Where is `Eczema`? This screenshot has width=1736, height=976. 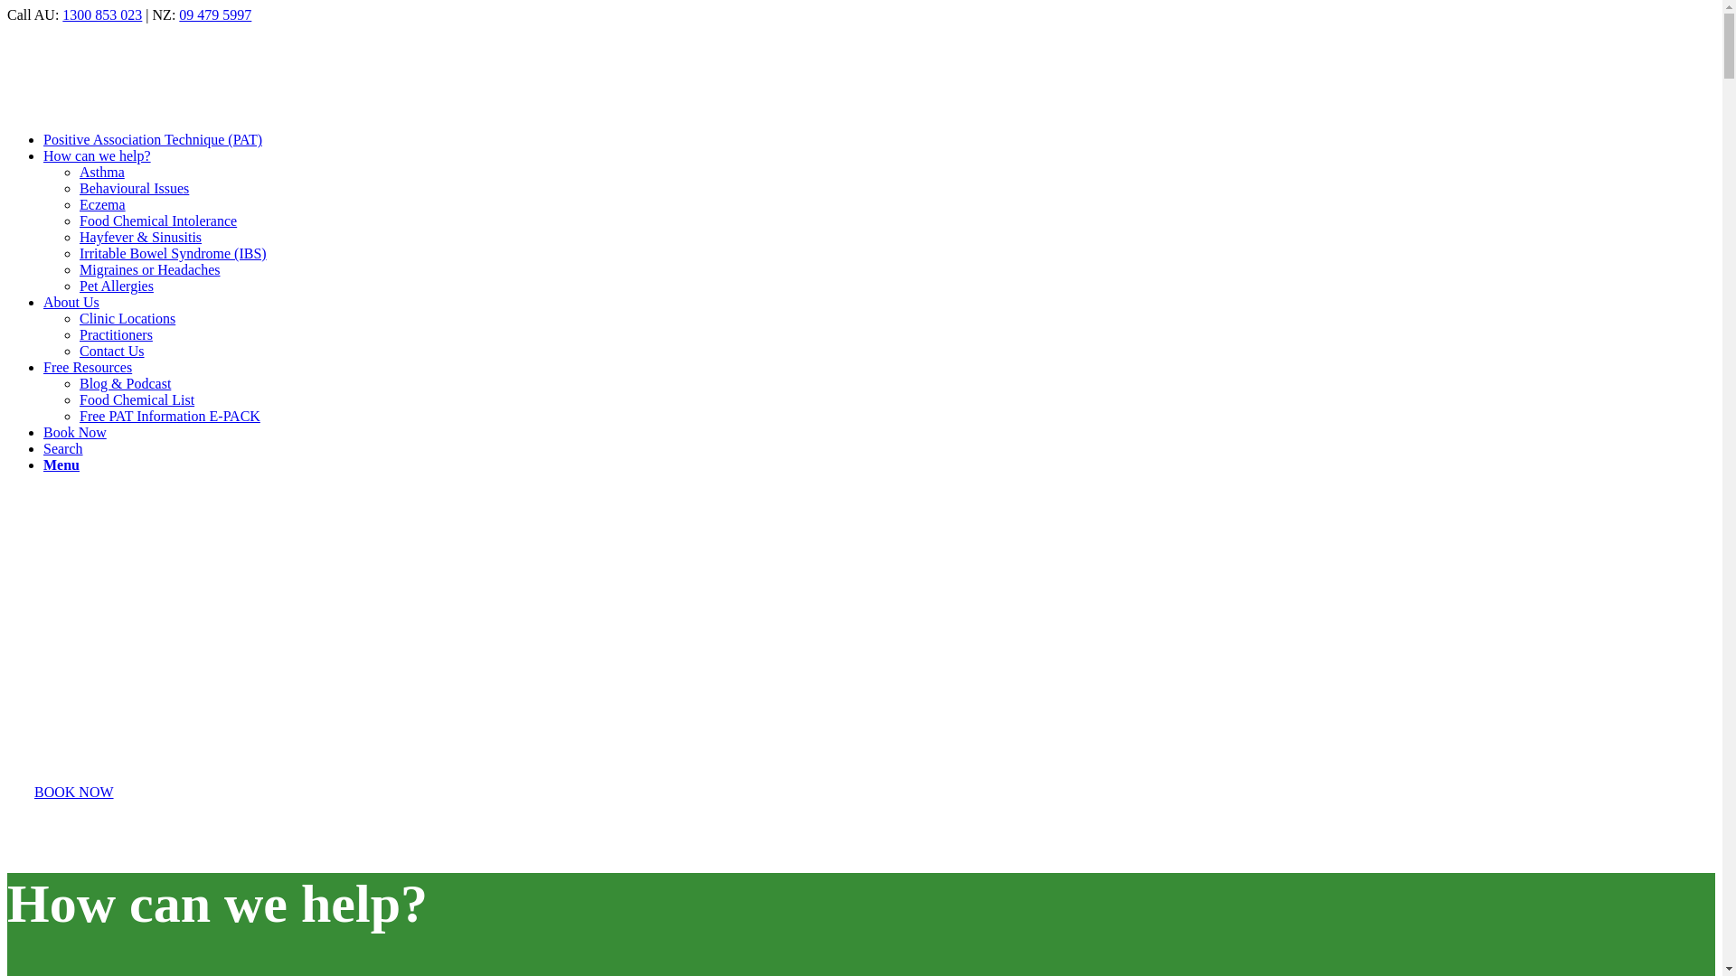
Eczema is located at coordinates (103, 204).